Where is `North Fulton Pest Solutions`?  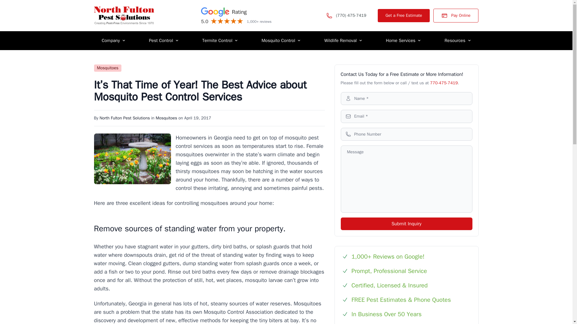 North Fulton Pest Solutions is located at coordinates (124, 118).